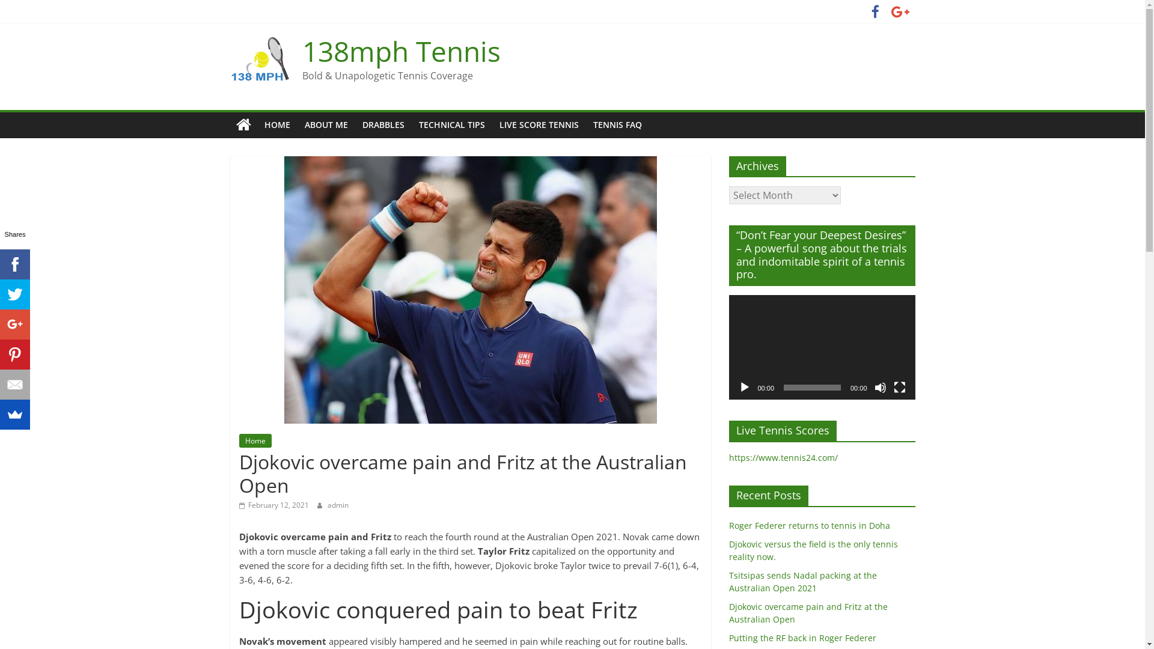 The height and width of the screenshot is (649, 1154). I want to click on Putting the RF back in Roger Federer, so click(802, 638).